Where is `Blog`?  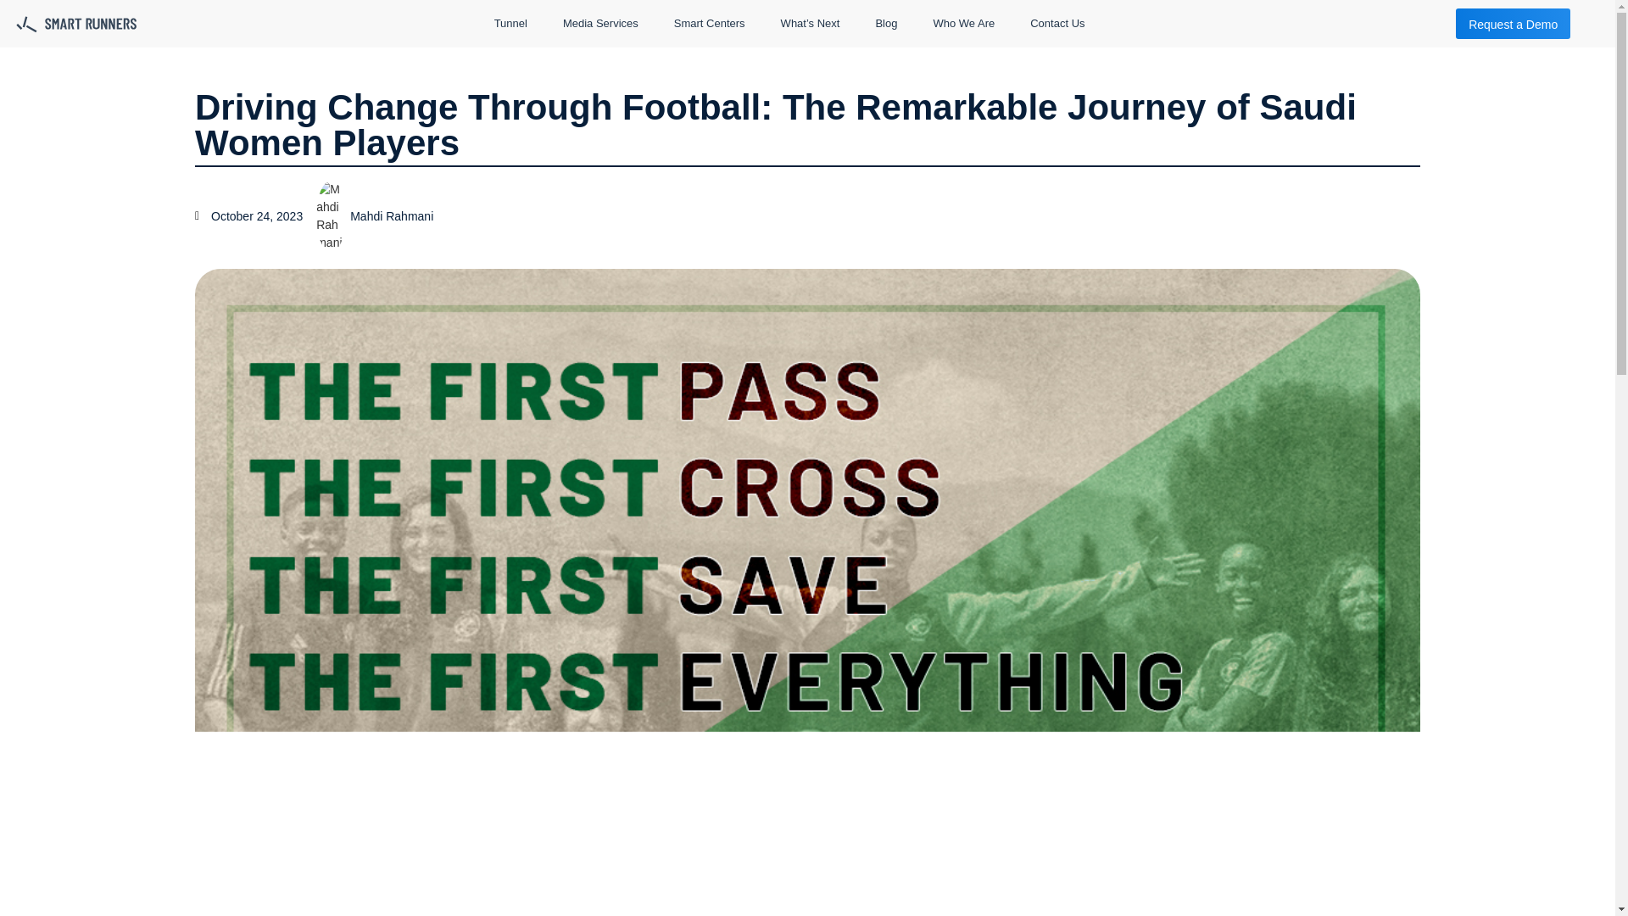 Blog is located at coordinates (886, 24).